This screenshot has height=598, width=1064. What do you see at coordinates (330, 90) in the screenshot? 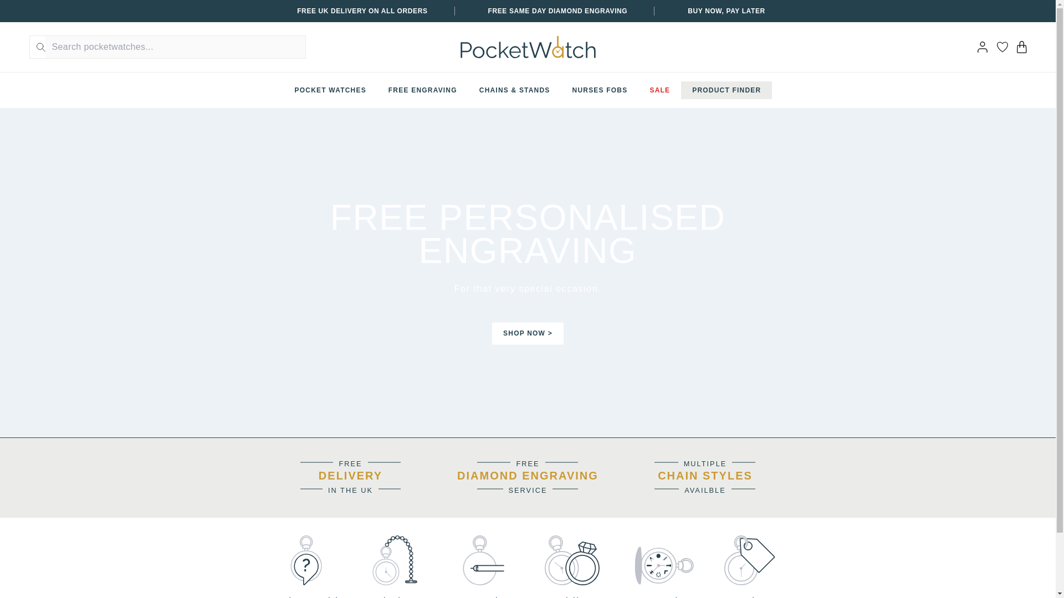
I see `POCKET WATCHES` at bounding box center [330, 90].